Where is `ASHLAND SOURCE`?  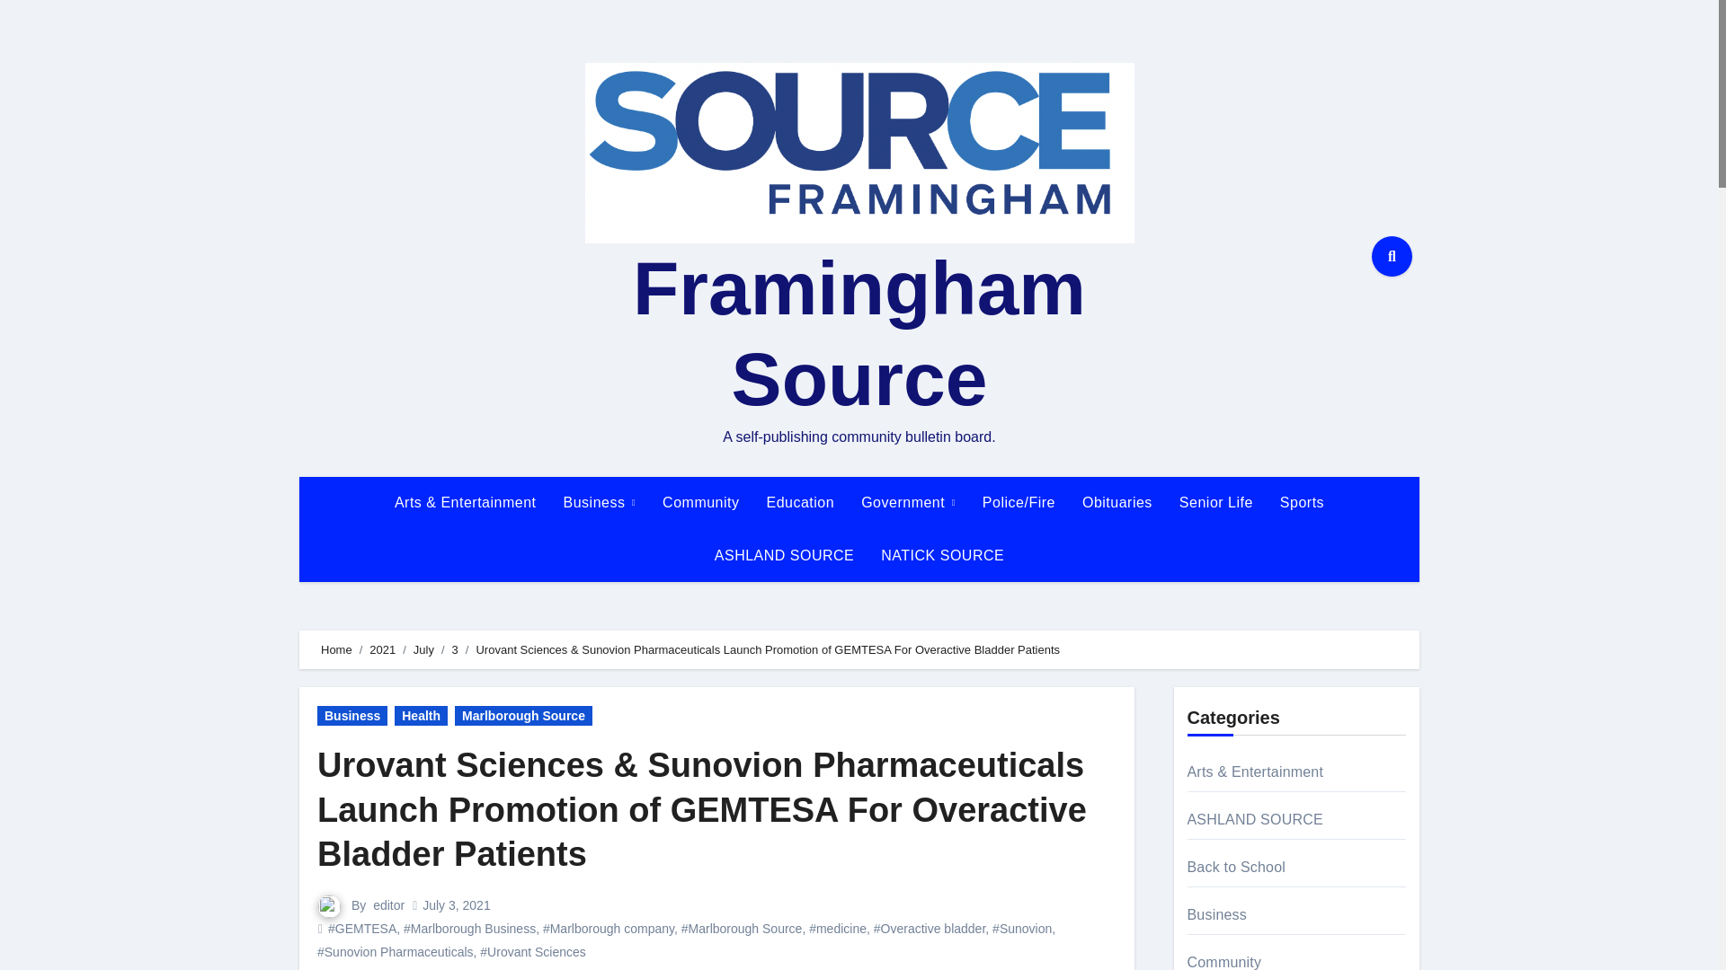 ASHLAND SOURCE is located at coordinates (784, 555).